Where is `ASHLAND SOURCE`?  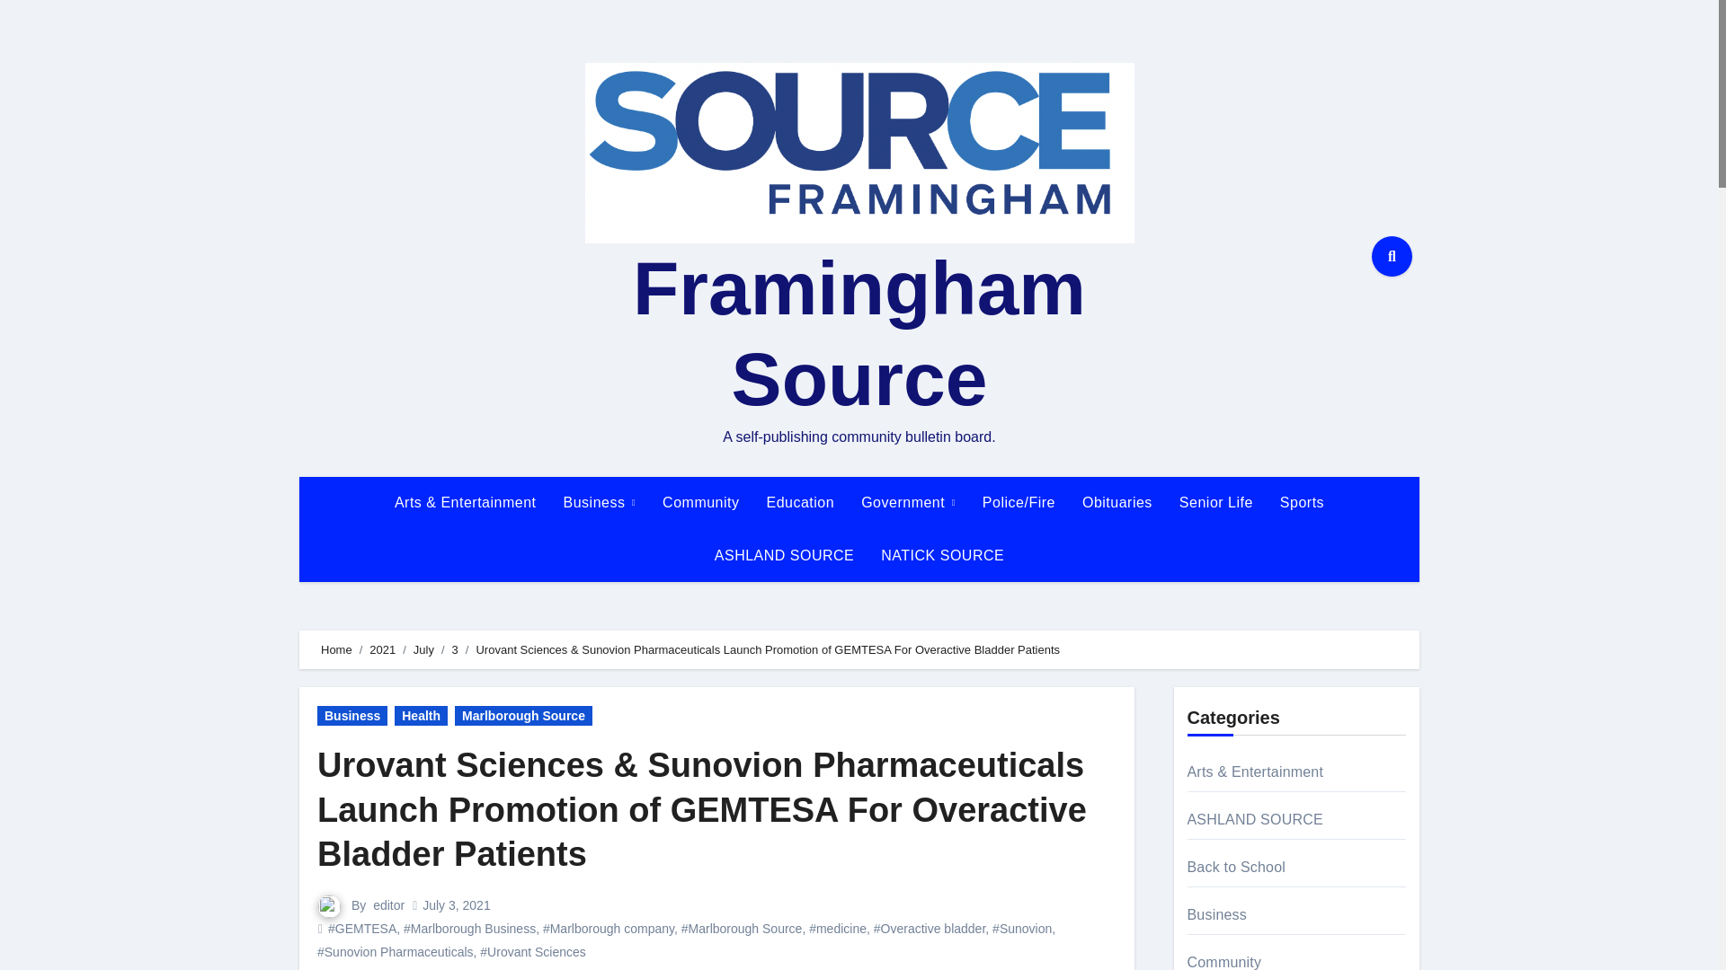 ASHLAND SOURCE is located at coordinates (784, 555).